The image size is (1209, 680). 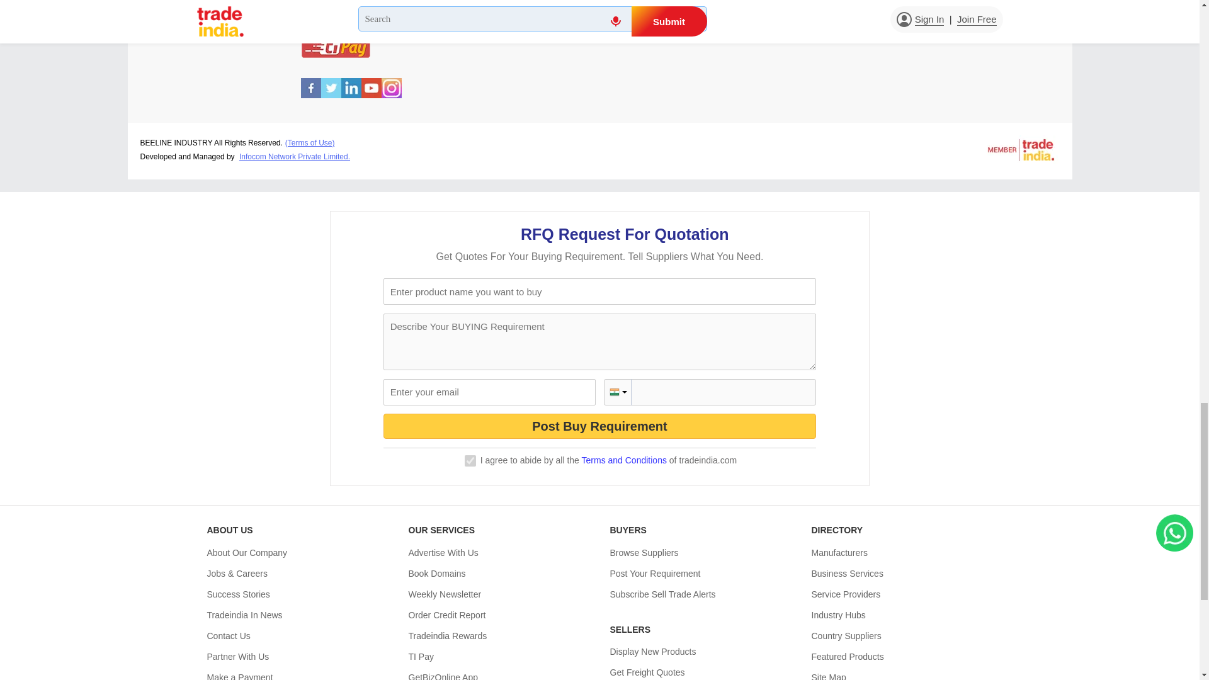 I want to click on Accepts payment through paypal, so click(x=336, y=15).